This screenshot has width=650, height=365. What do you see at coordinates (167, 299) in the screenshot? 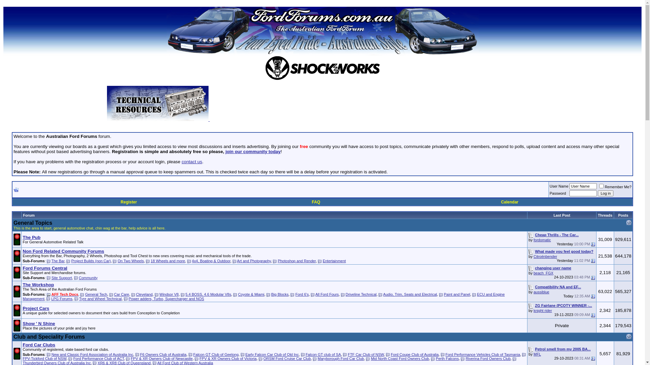
I see `Power adders, Turbo, Supercharger and NOS` at bounding box center [167, 299].